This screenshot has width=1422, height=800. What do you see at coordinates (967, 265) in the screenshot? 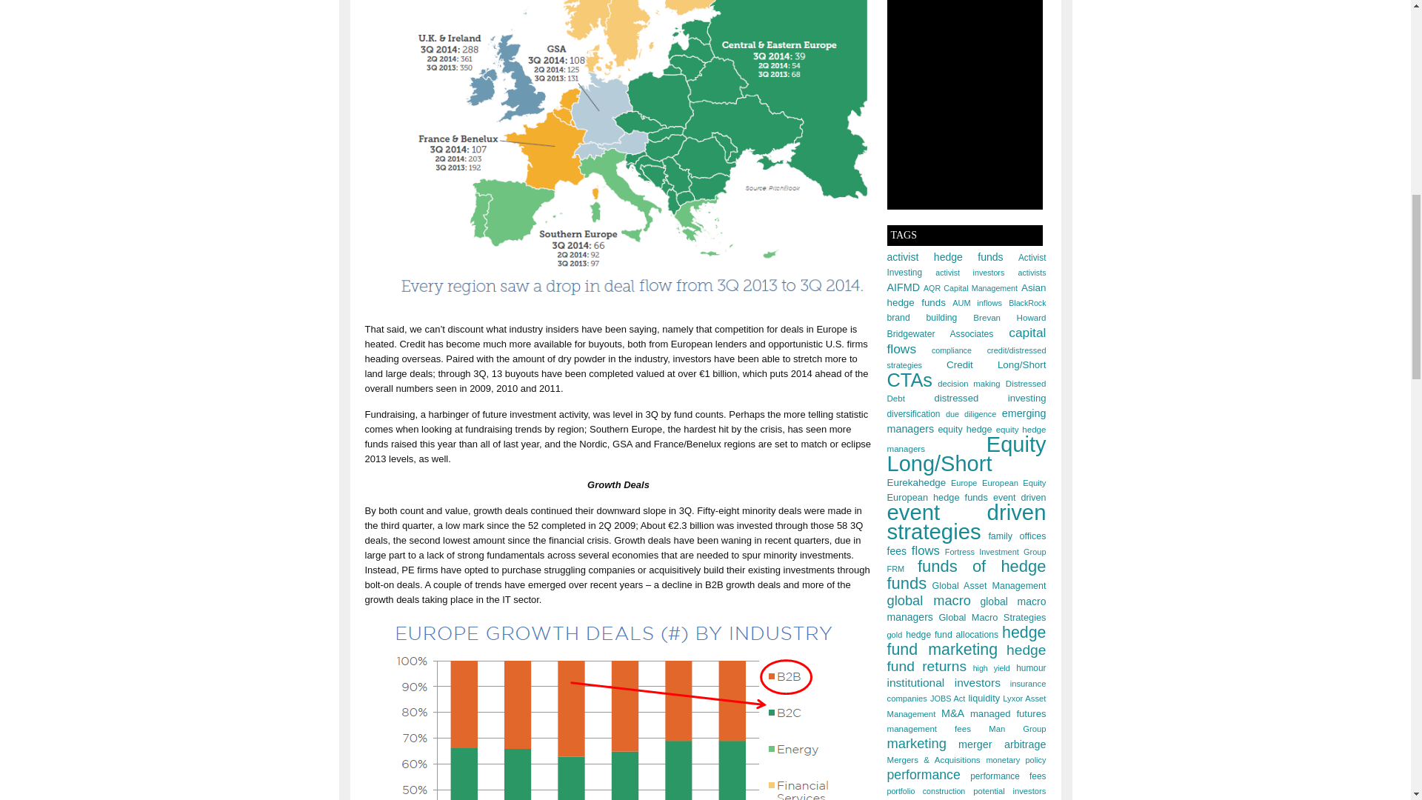
I see `Activist Investing` at bounding box center [967, 265].